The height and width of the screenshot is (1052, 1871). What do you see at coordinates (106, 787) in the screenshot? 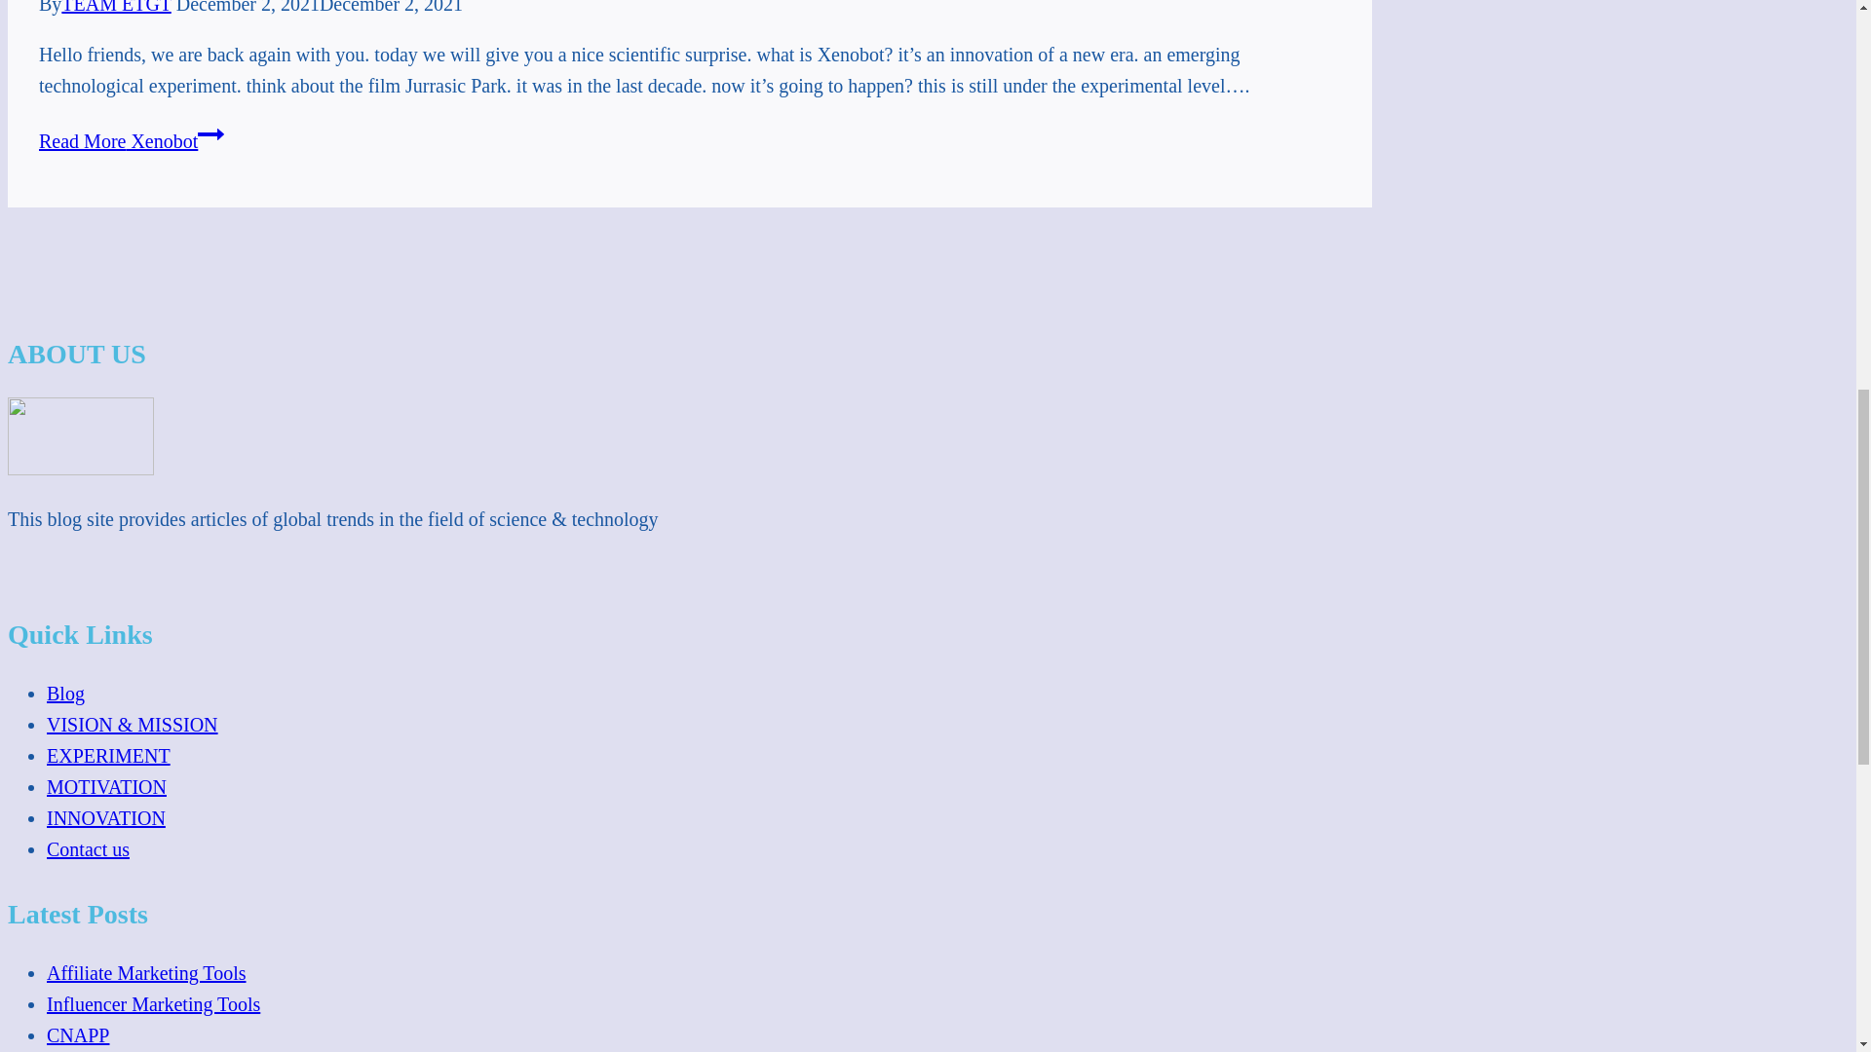
I see `MOTIVATION` at bounding box center [106, 787].